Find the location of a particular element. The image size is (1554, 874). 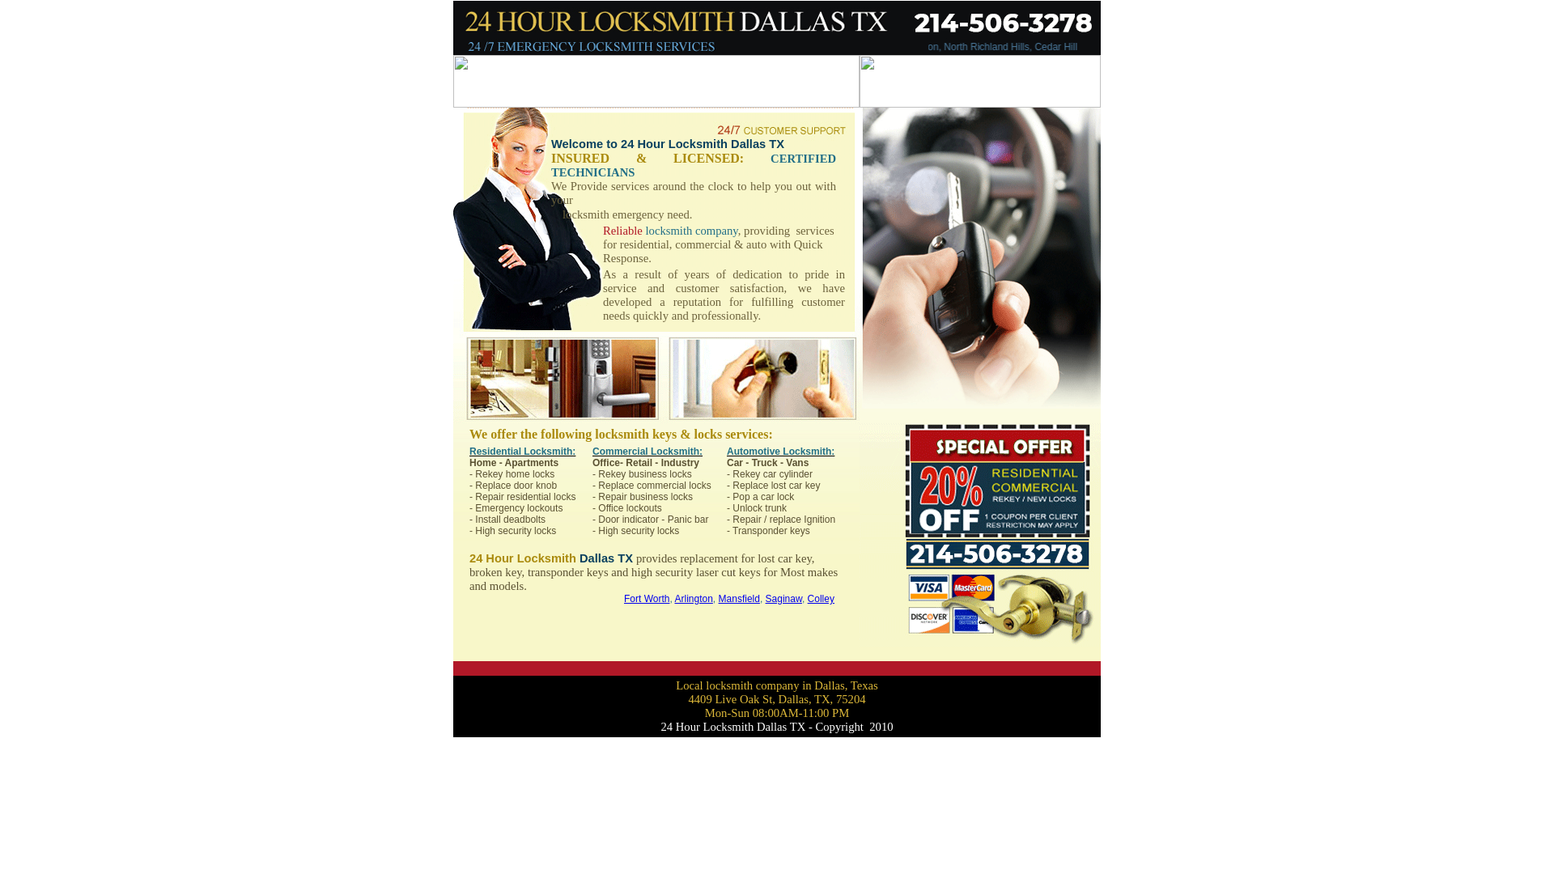

North Richland Hills is located at coordinates (636, 599).